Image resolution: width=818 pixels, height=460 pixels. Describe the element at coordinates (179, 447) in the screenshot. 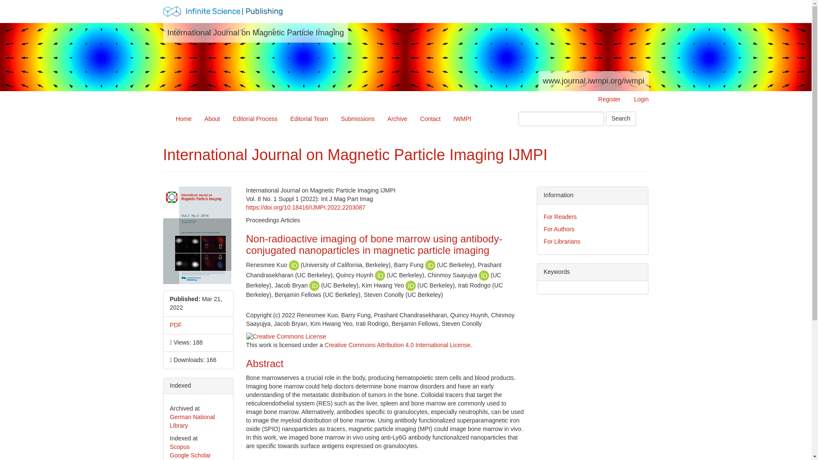

I see `Scopus` at that location.